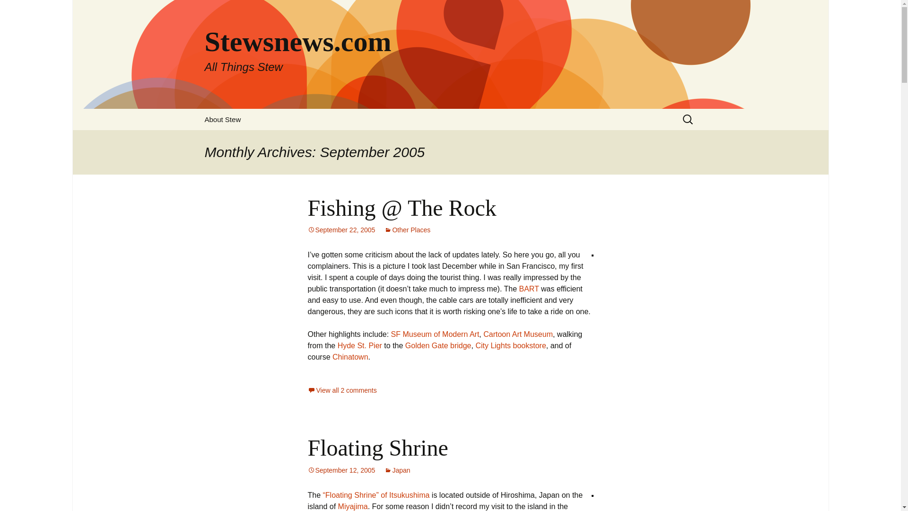 Image resolution: width=908 pixels, height=511 pixels. What do you see at coordinates (529, 289) in the screenshot?
I see `BART` at bounding box center [529, 289].